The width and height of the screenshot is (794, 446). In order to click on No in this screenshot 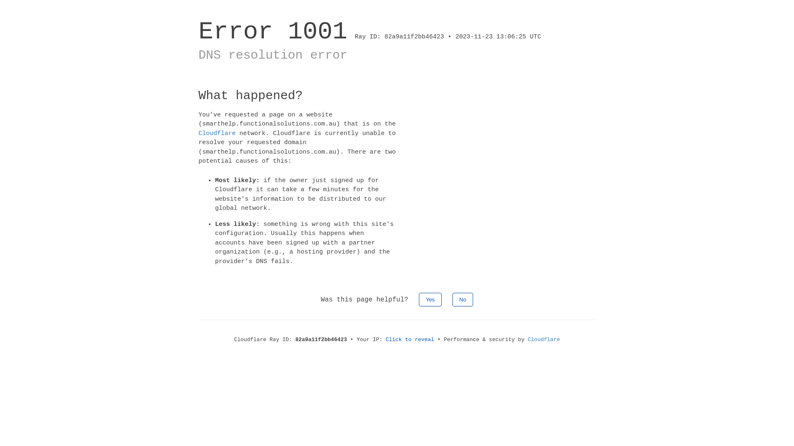, I will do `click(463, 300)`.